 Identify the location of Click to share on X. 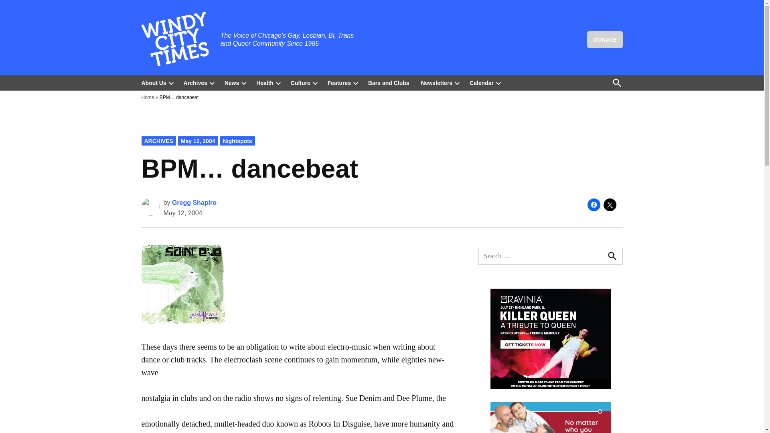
(610, 204).